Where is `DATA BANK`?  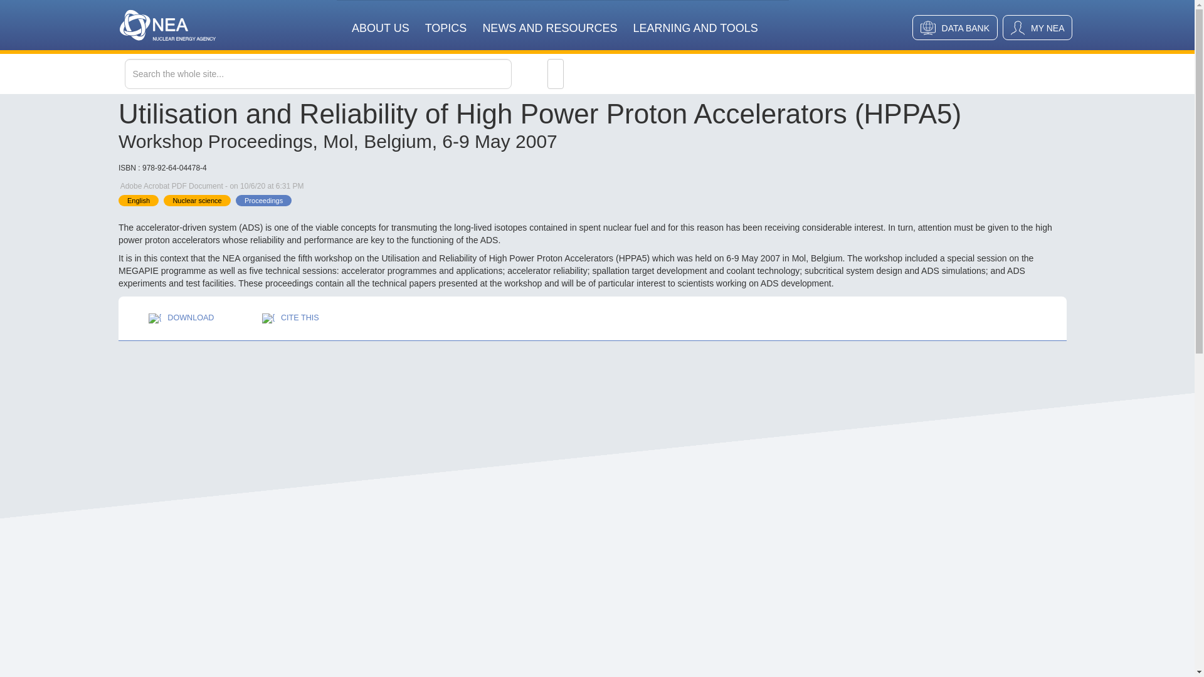
DATA BANK is located at coordinates (955, 28).